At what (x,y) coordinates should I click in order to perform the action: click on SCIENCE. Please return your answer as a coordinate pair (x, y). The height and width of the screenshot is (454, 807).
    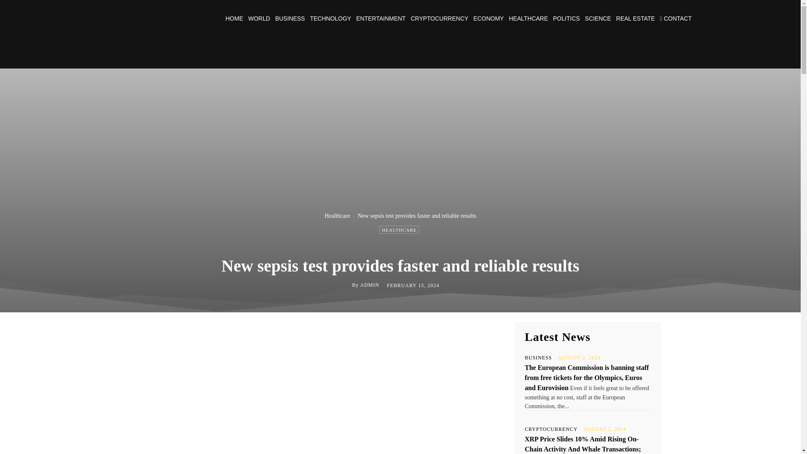
    Looking at the image, I should click on (598, 18).